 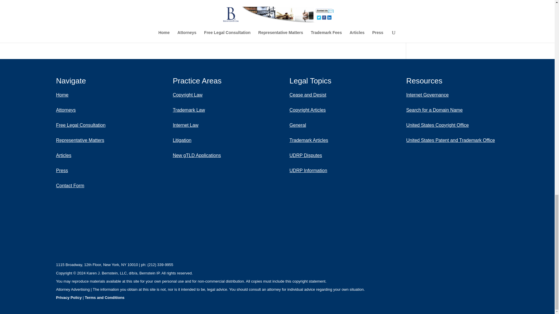 What do you see at coordinates (81, 140) in the screenshot?
I see `Representative Matters` at bounding box center [81, 140].